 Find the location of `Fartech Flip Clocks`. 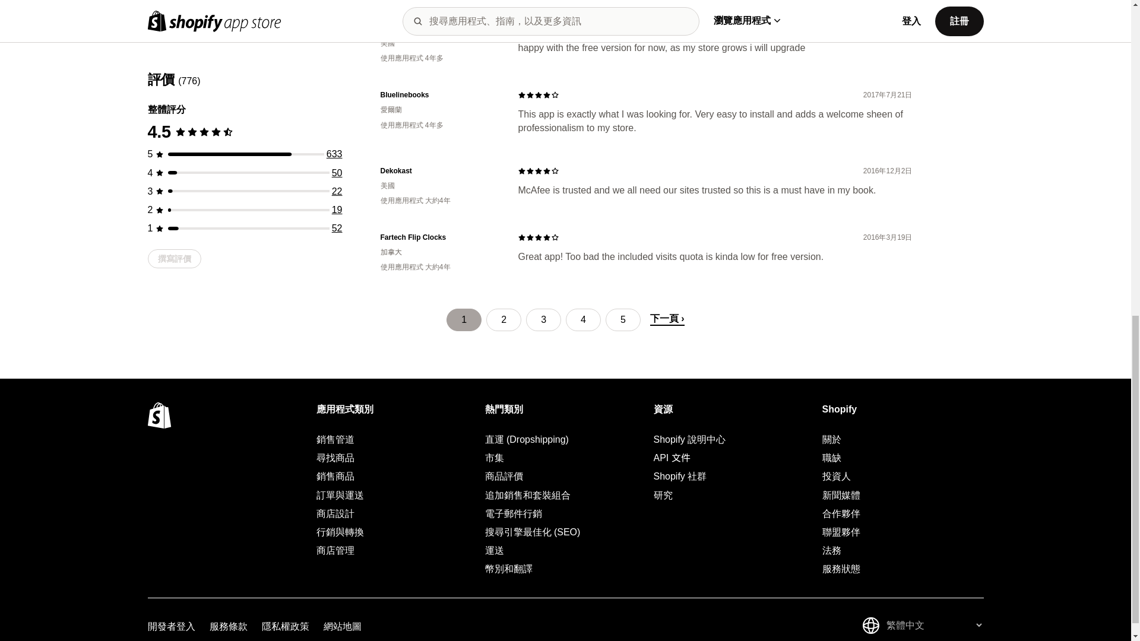

Fartech Flip Clocks is located at coordinates (439, 237).